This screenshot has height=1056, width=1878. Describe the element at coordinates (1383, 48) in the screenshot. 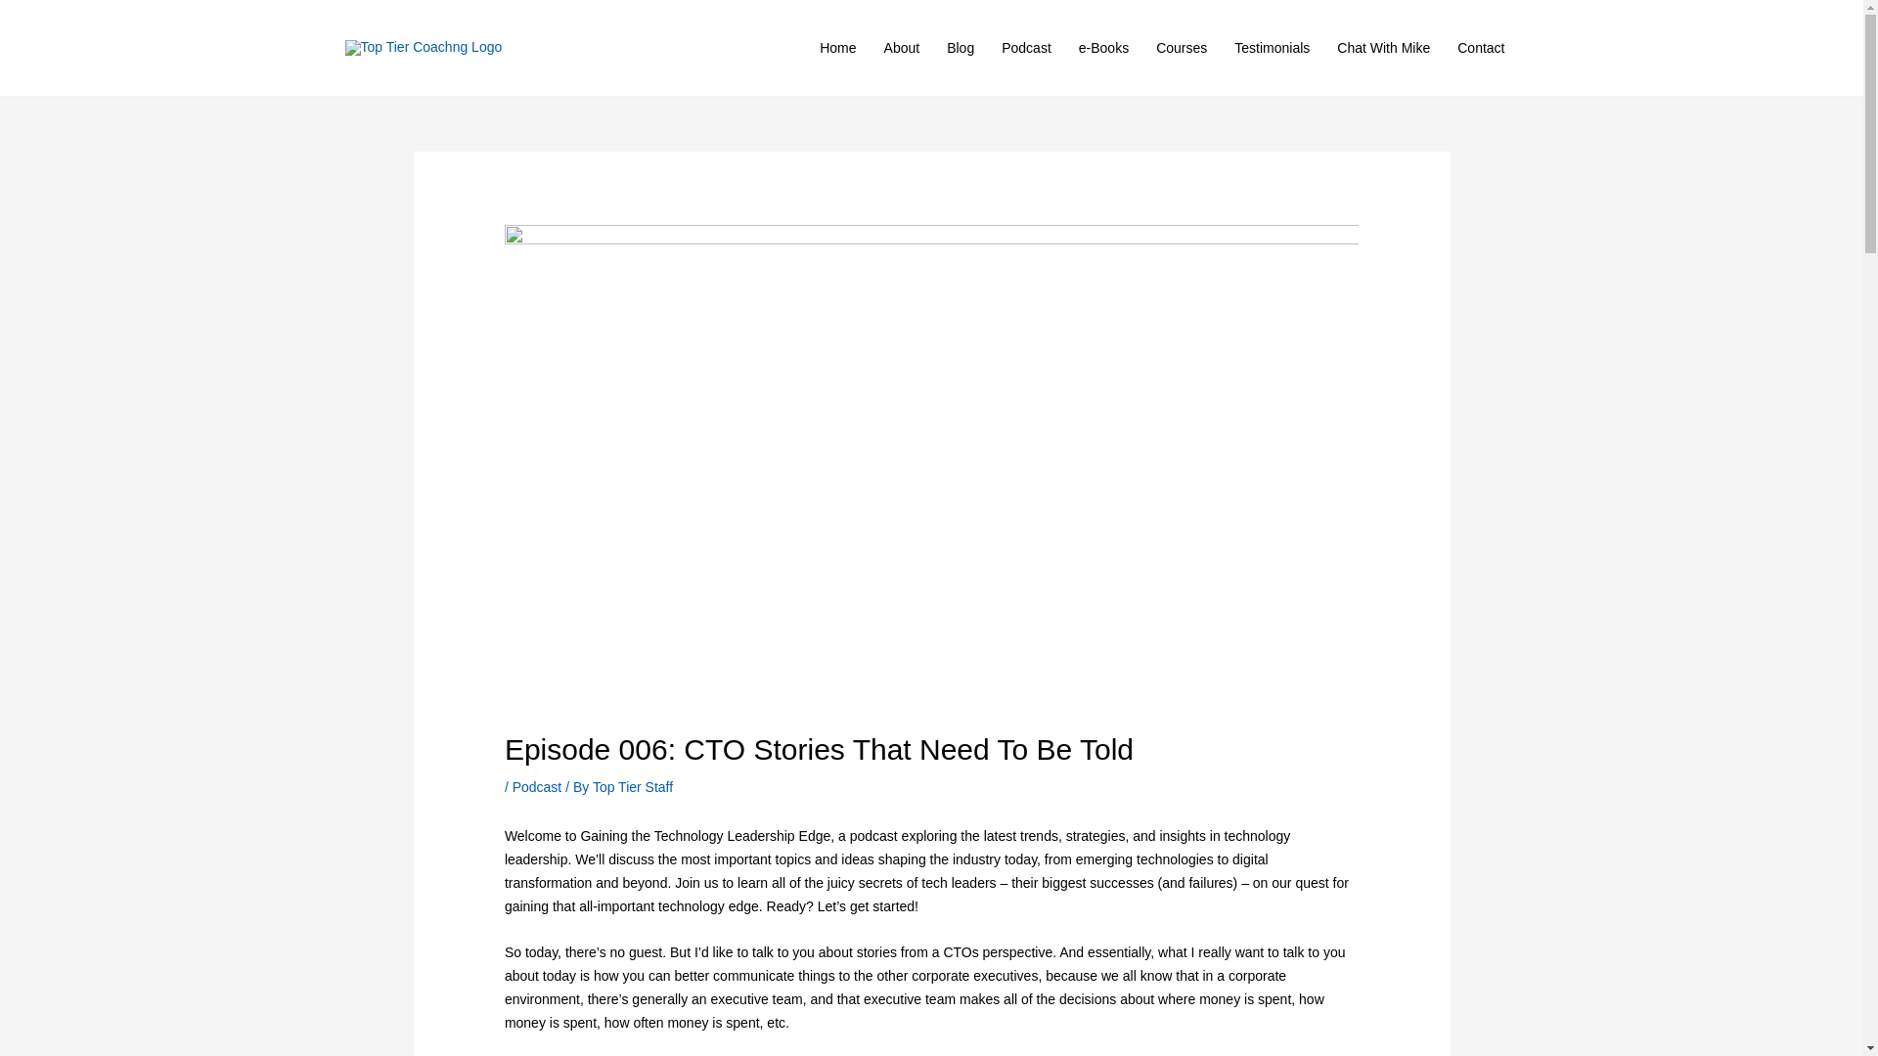

I see `Chat With Mike` at that location.